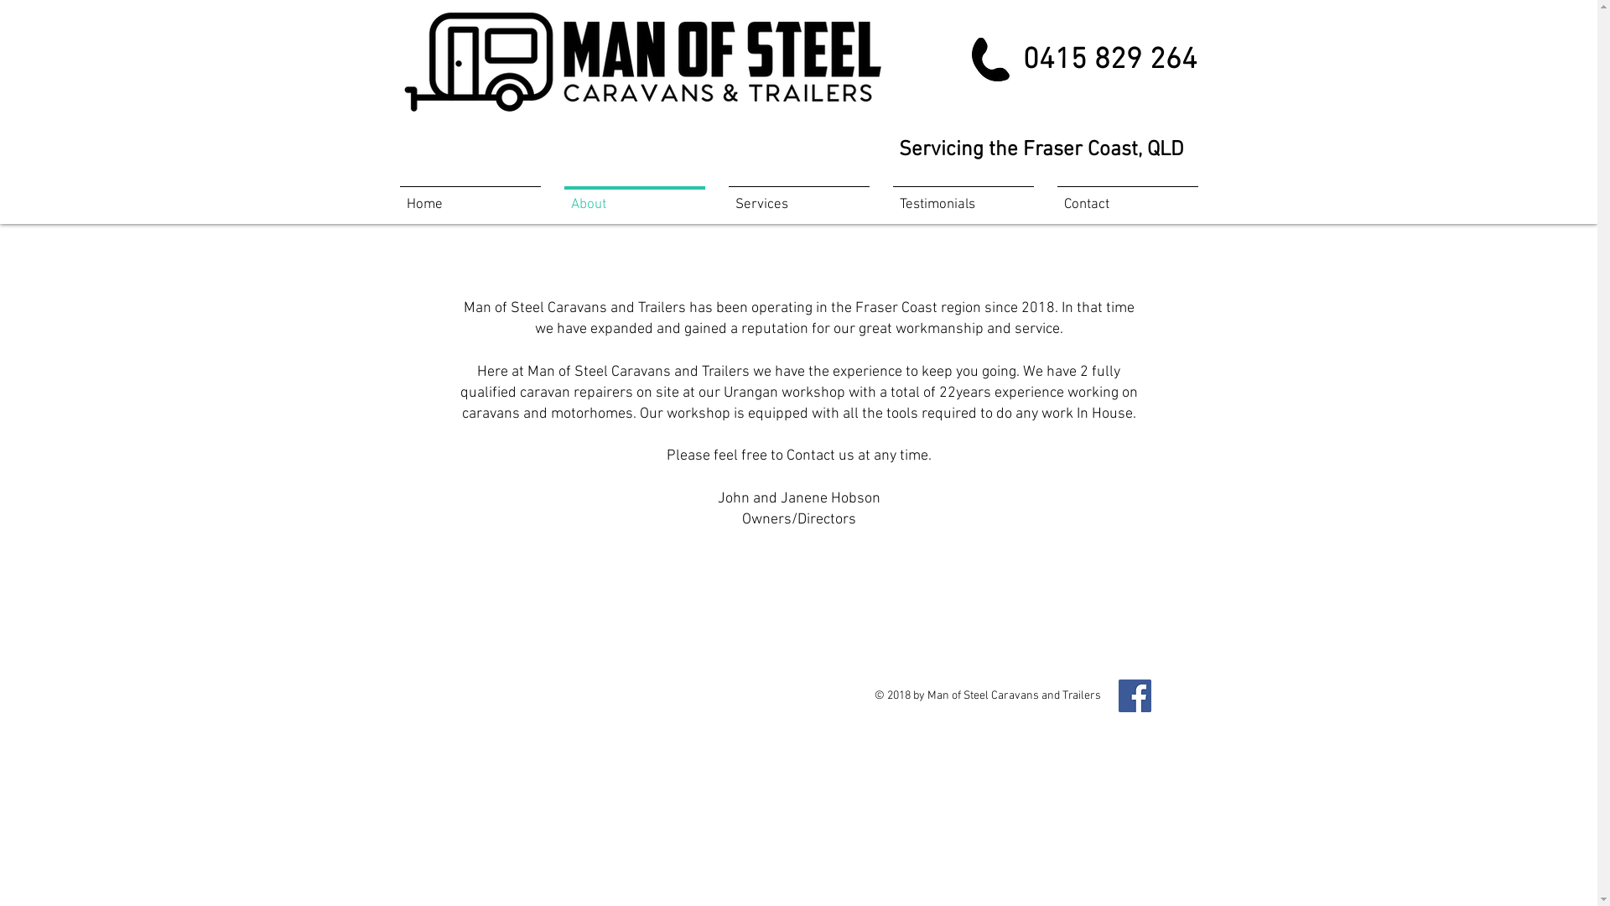 The height and width of the screenshot is (906, 1610). What do you see at coordinates (634, 198) in the screenshot?
I see `About` at bounding box center [634, 198].